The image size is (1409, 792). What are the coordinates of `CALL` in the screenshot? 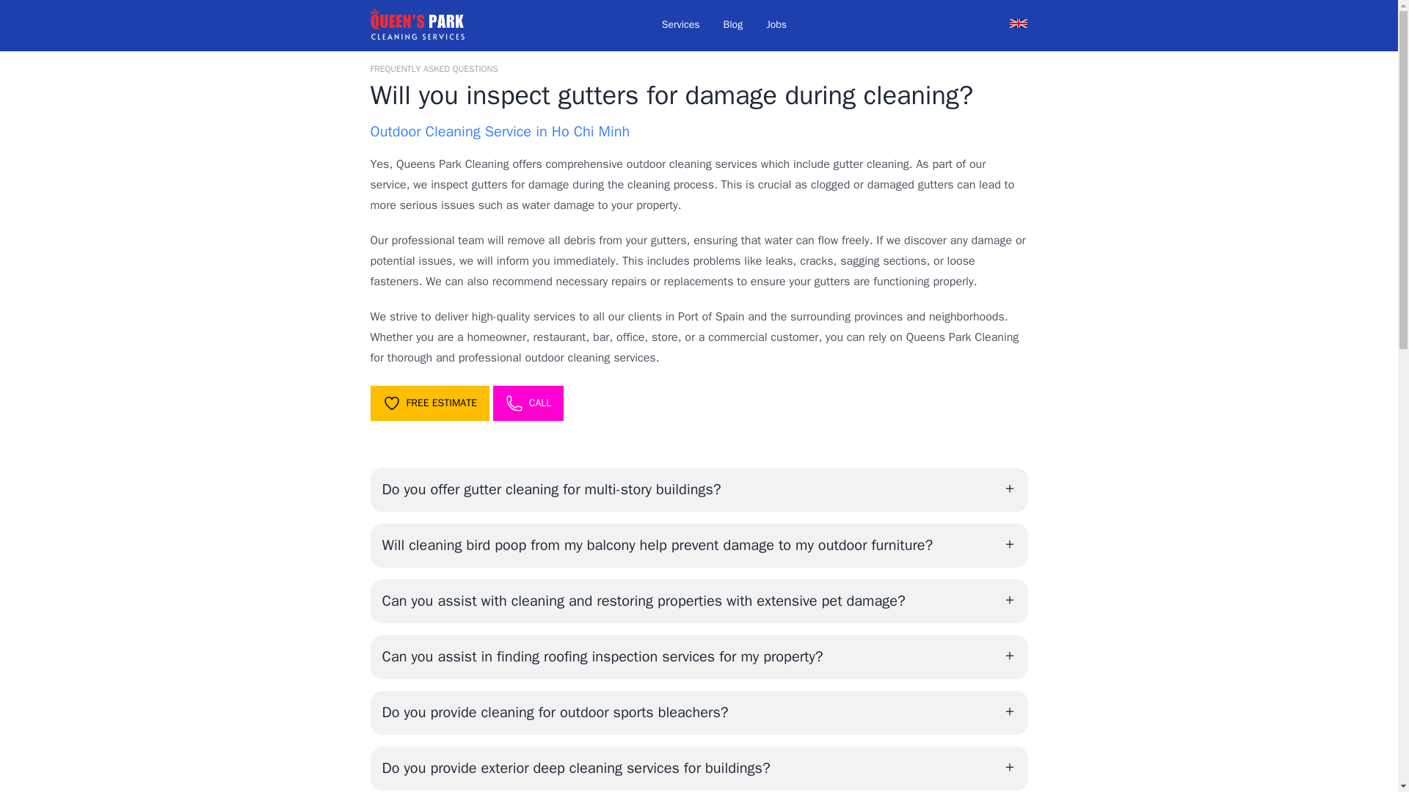 It's located at (528, 403).